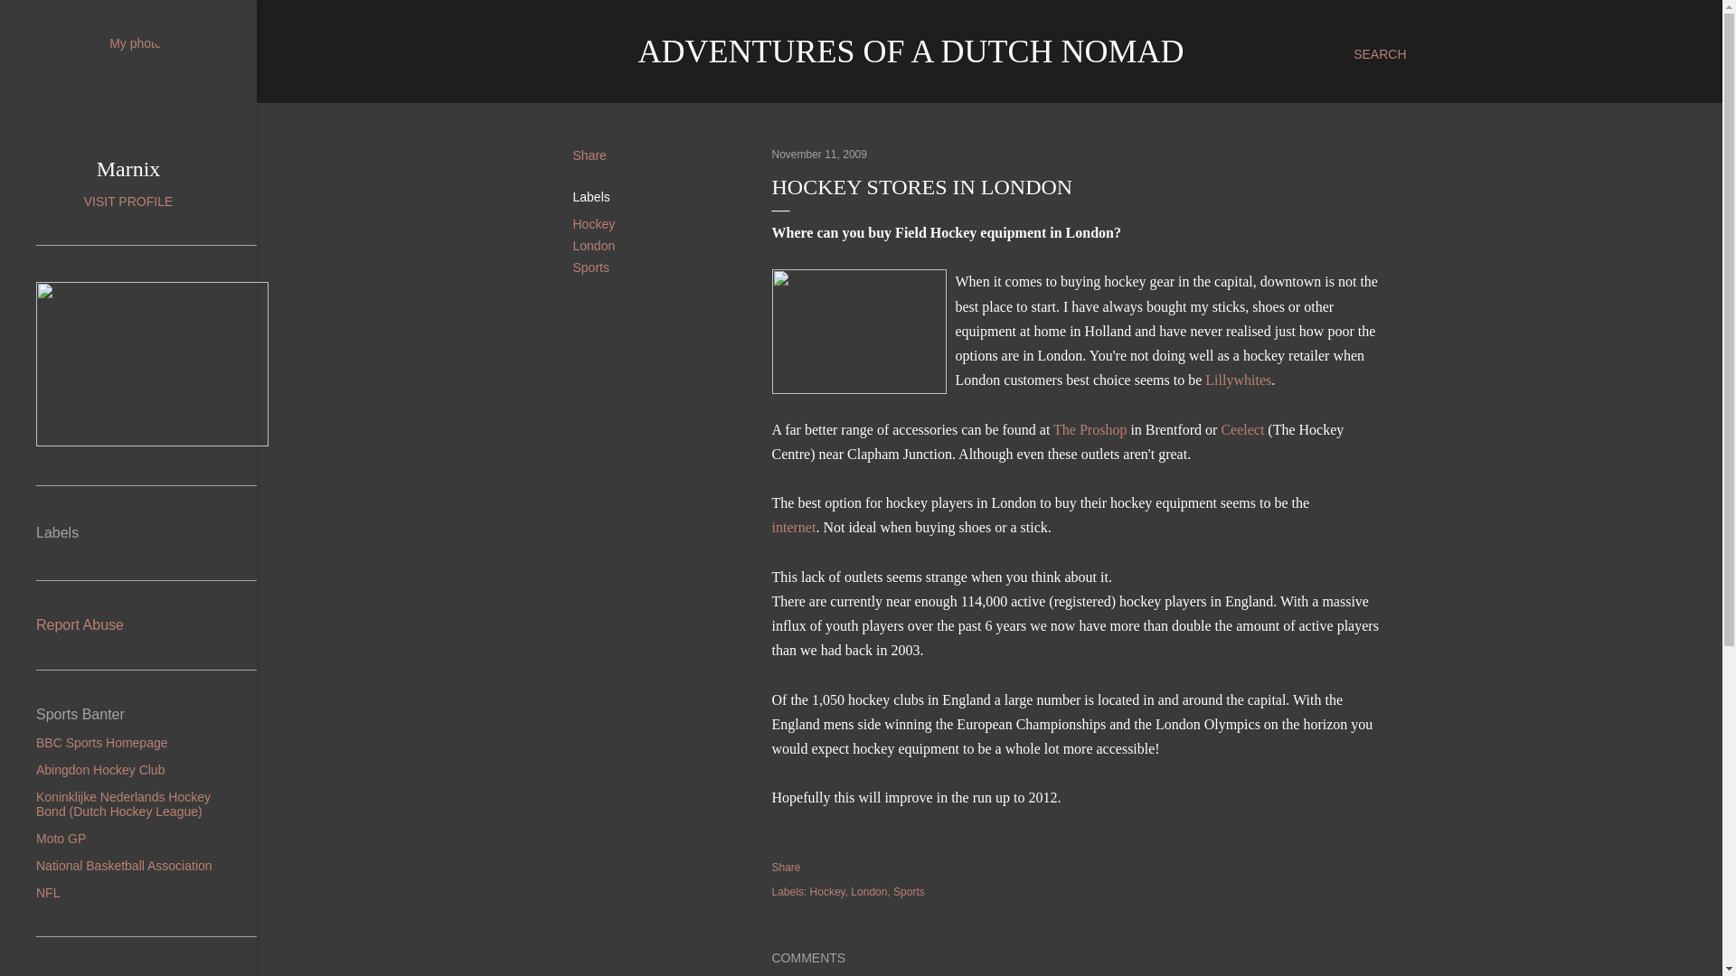 The image size is (1736, 976). What do you see at coordinates (794, 526) in the screenshot?
I see `internet` at bounding box center [794, 526].